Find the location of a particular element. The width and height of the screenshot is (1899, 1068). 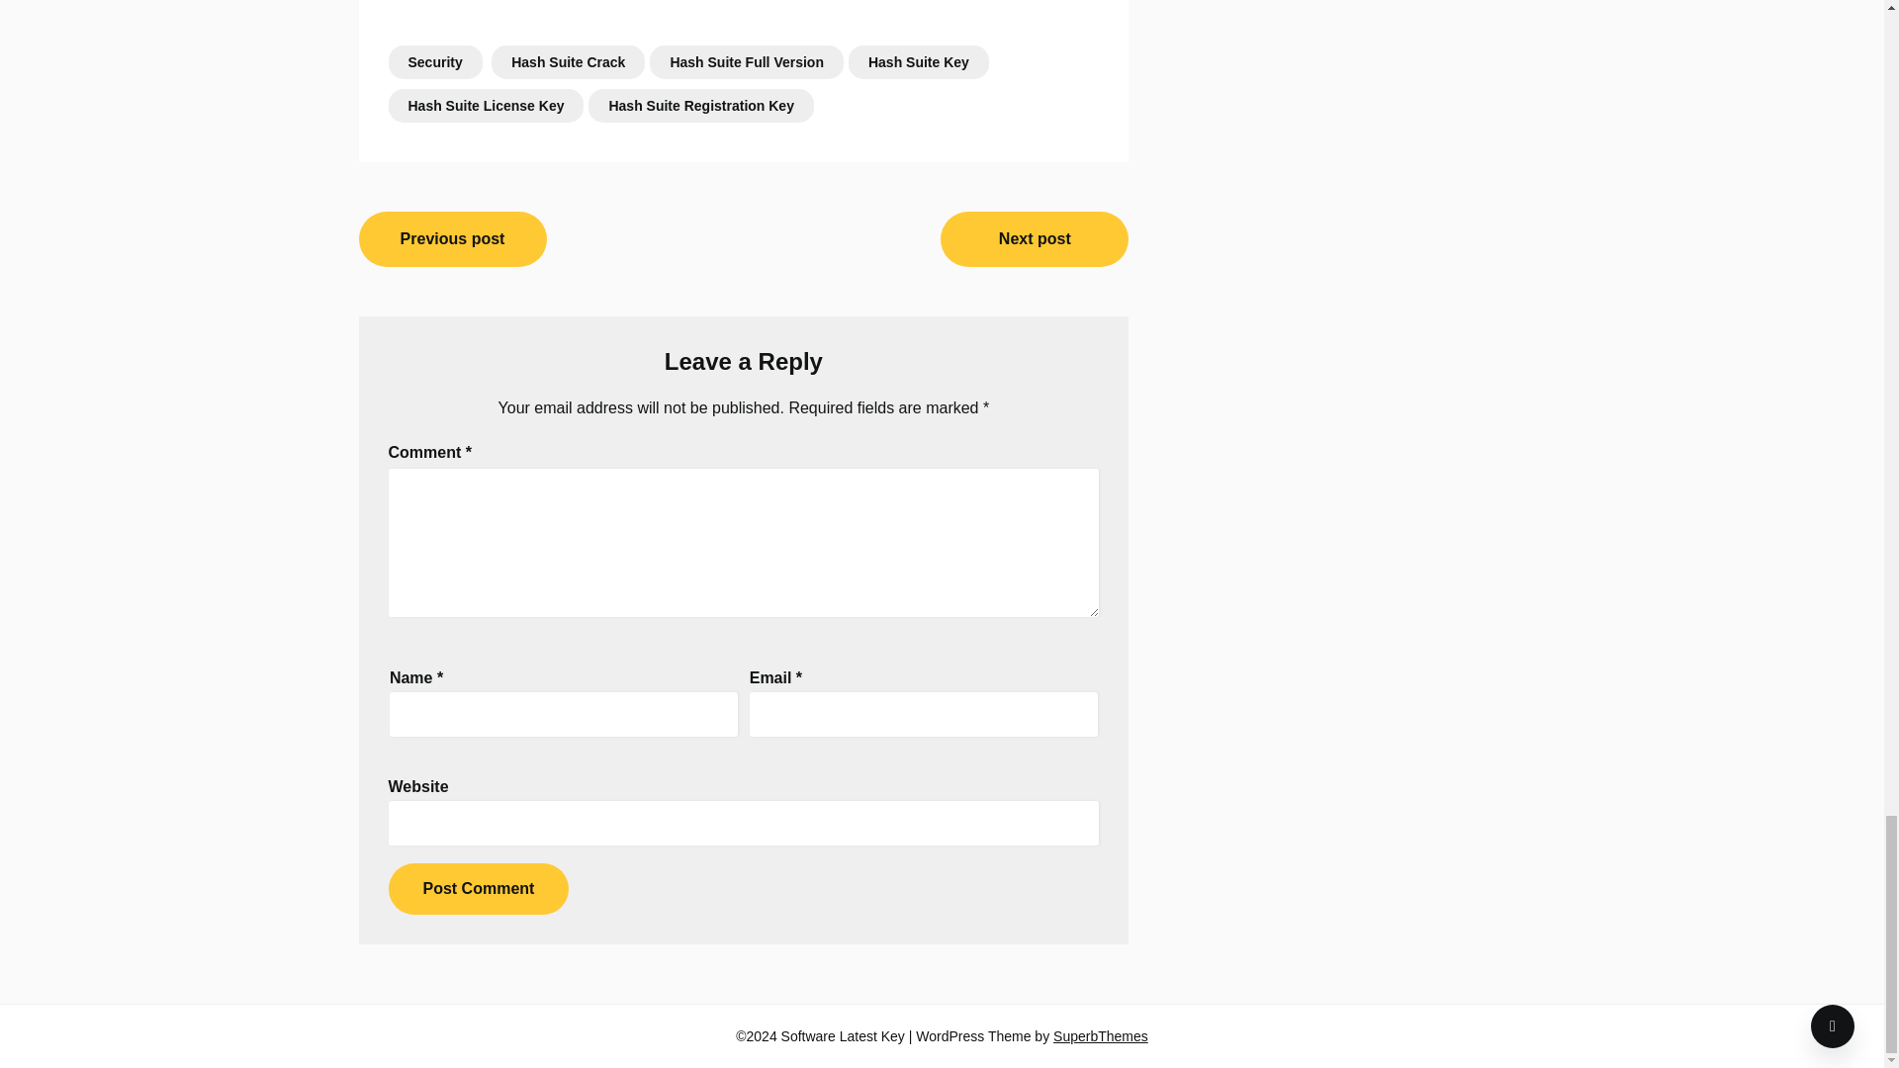

Next post is located at coordinates (1034, 239).